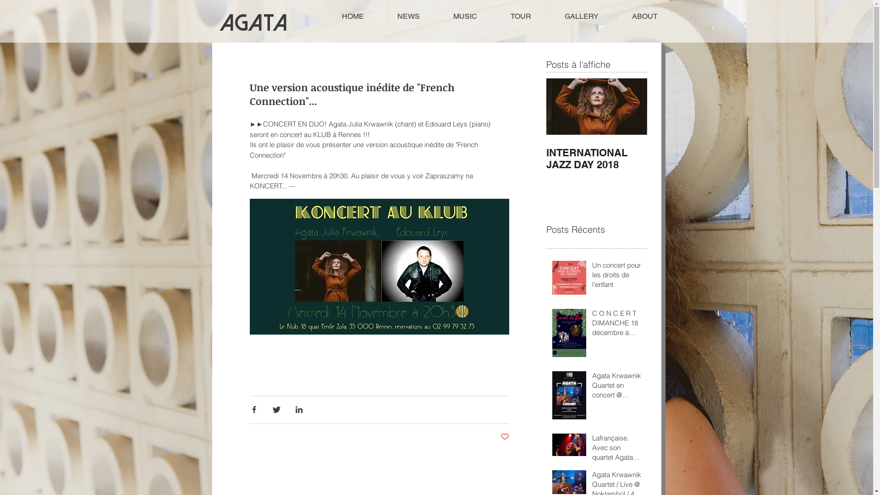 The height and width of the screenshot is (495, 880). I want to click on HOME, so click(352, 16).